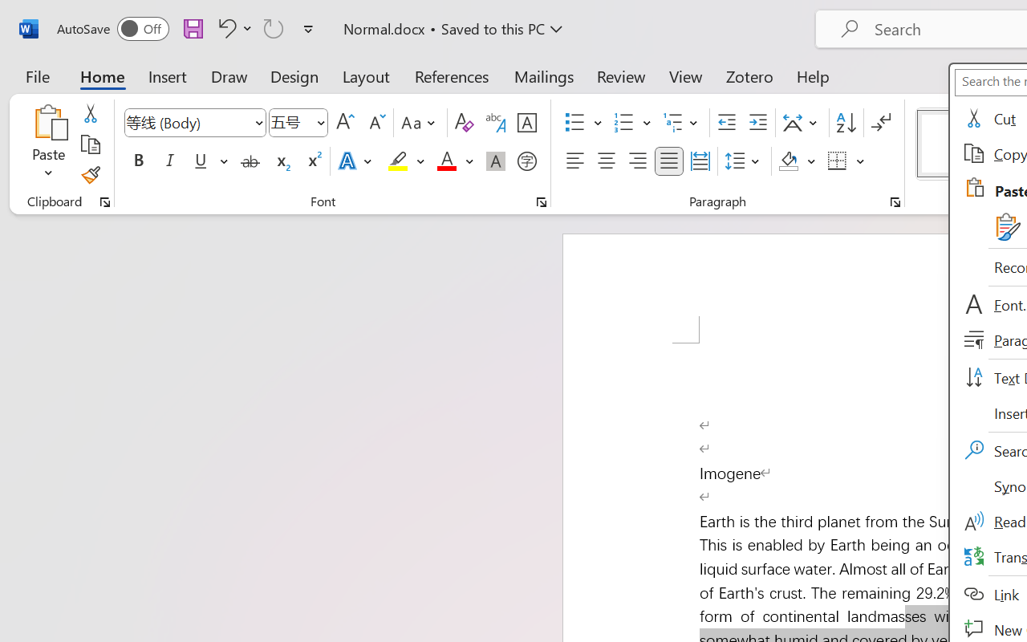  I want to click on Clear Formatting, so click(464, 123).